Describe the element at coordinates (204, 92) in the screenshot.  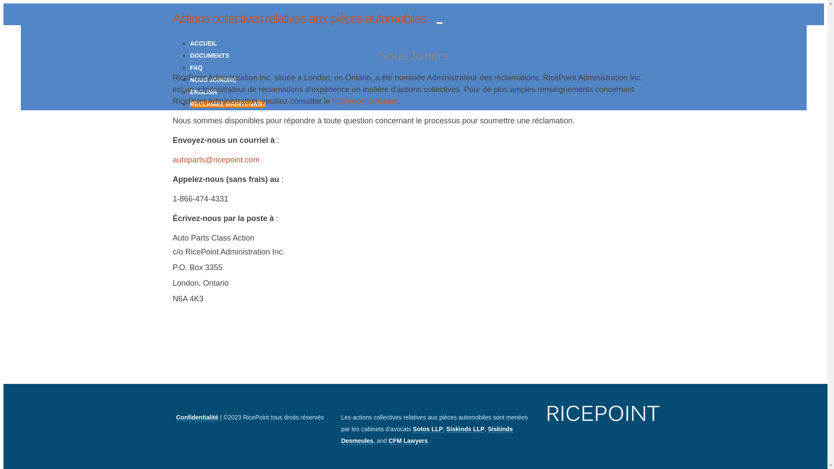
I see `ENGLISH` at that location.